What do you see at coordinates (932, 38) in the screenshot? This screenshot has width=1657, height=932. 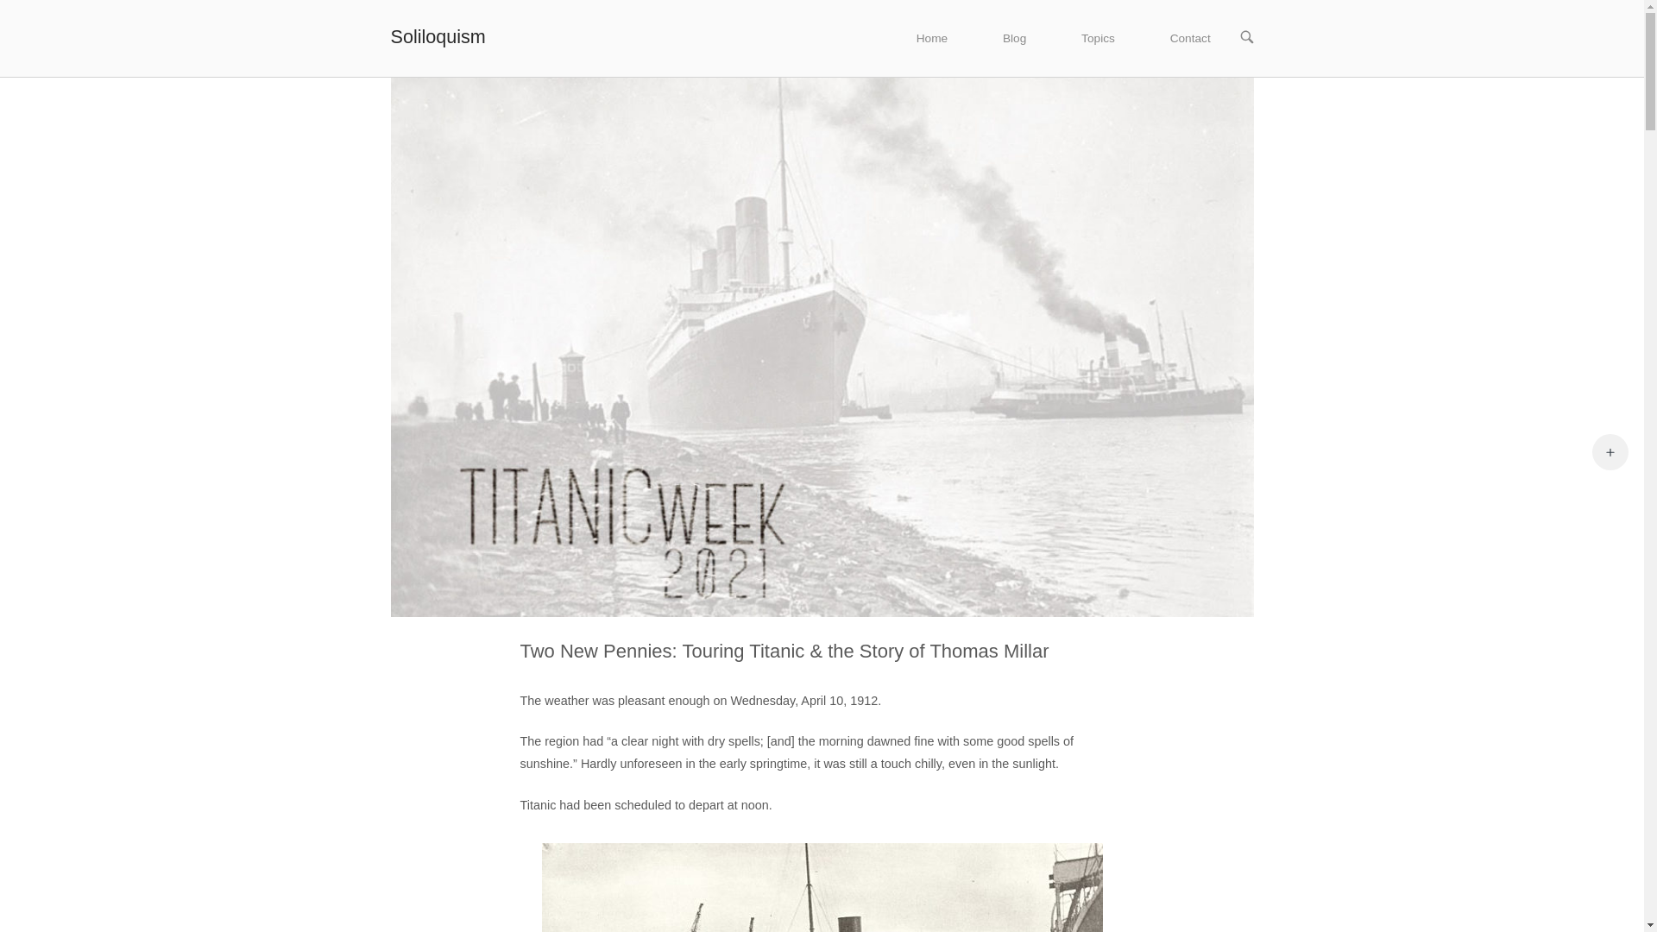 I see `Home` at bounding box center [932, 38].